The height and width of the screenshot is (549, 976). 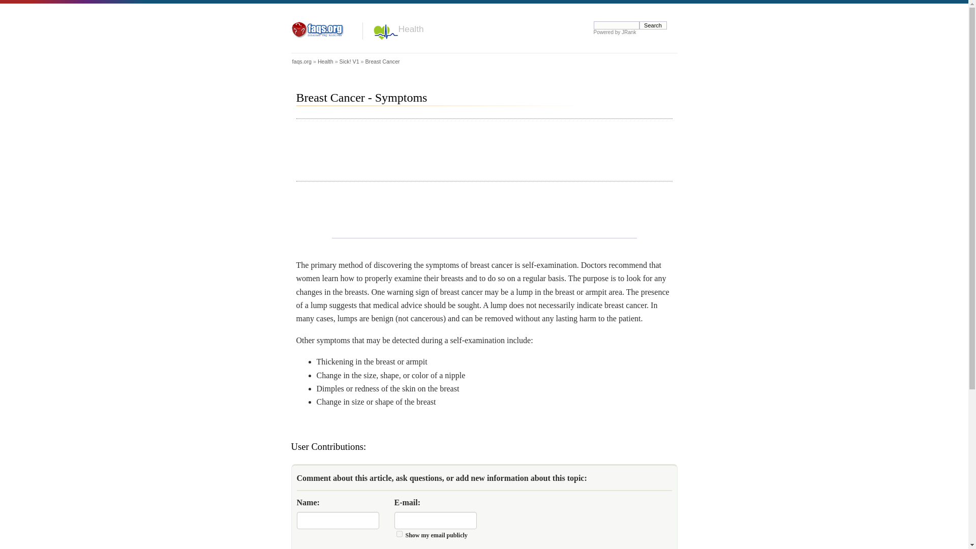 I want to click on Sick! V1, so click(x=349, y=61).